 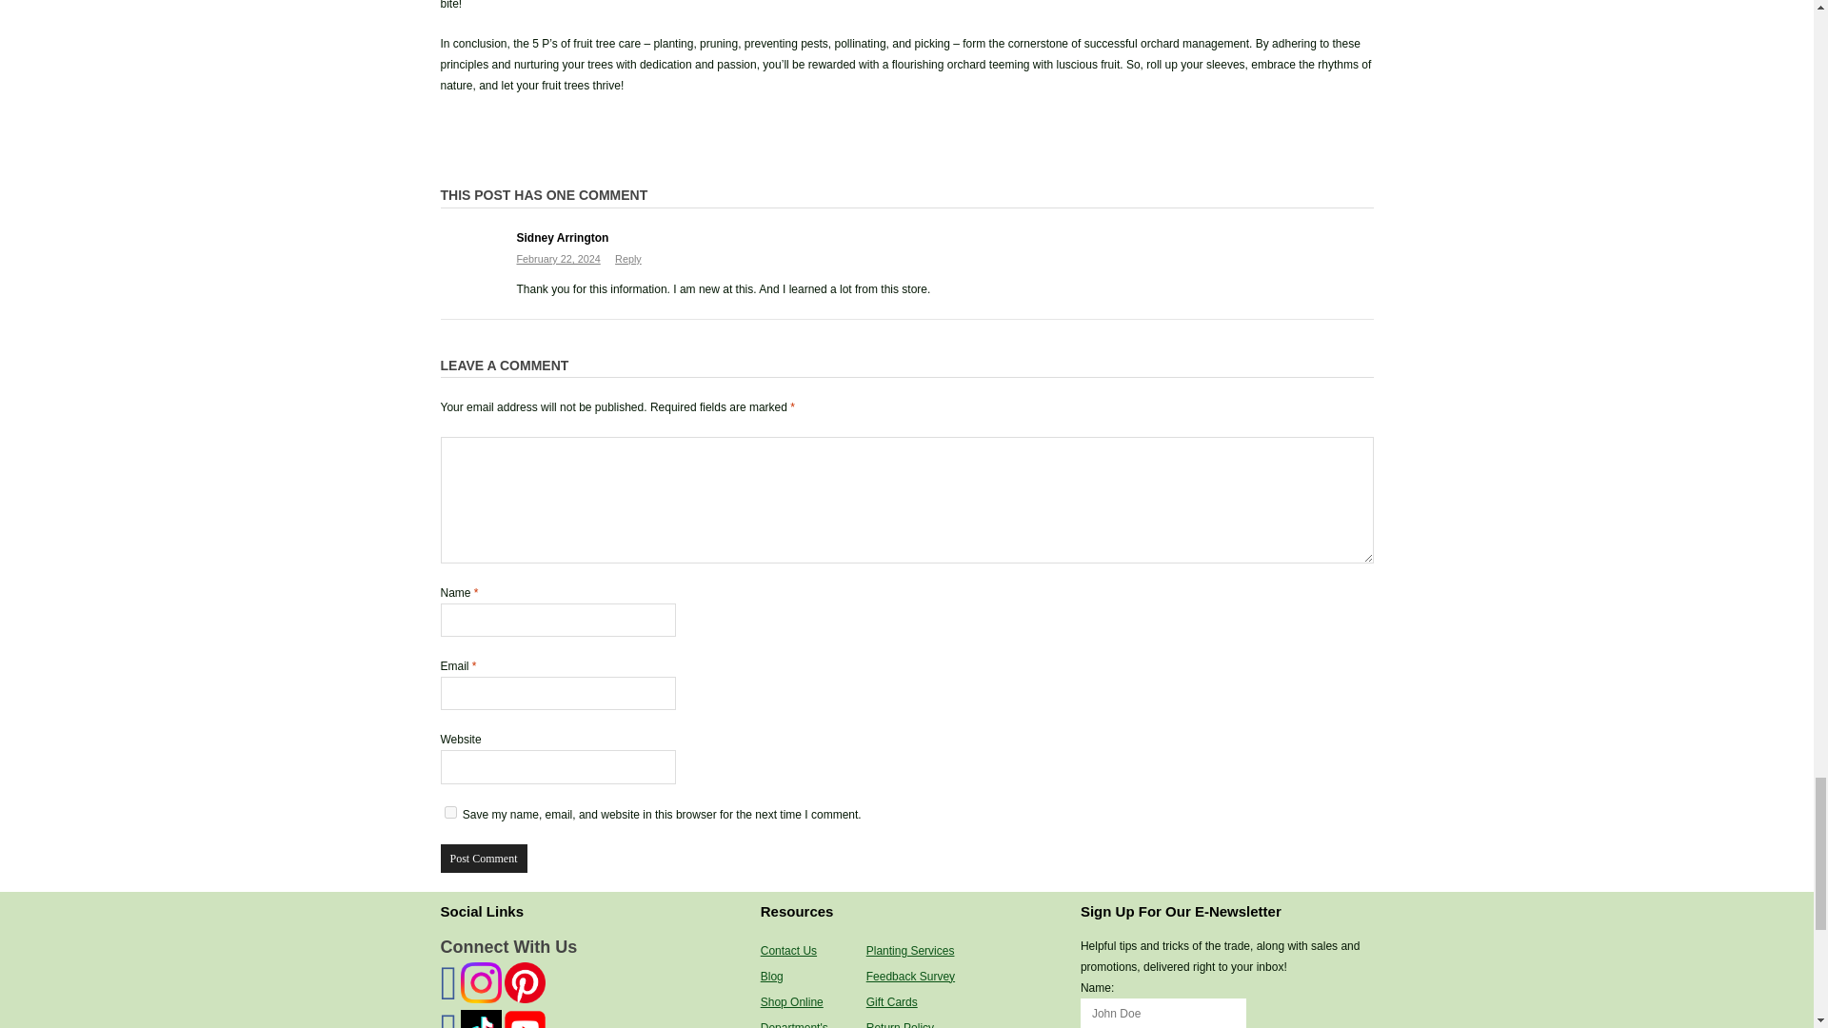 I want to click on Post Comment, so click(x=483, y=858).